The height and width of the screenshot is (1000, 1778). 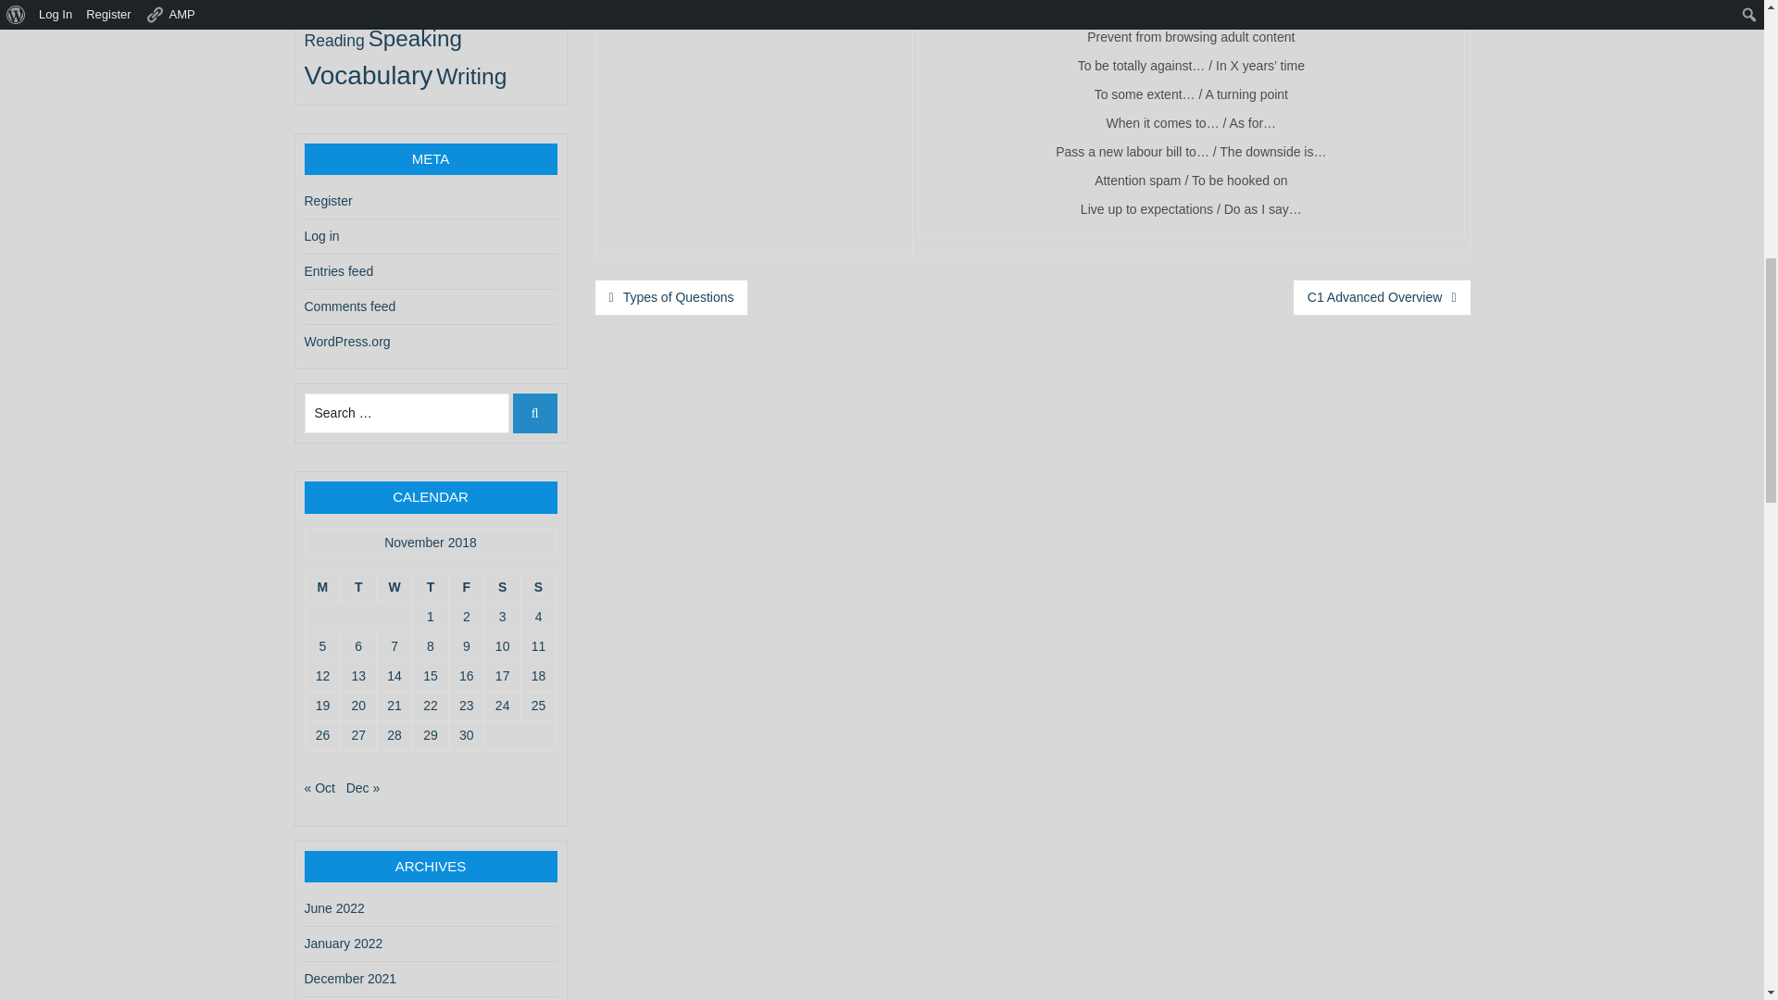 What do you see at coordinates (670, 298) in the screenshot?
I see `Types of Questions` at bounding box center [670, 298].